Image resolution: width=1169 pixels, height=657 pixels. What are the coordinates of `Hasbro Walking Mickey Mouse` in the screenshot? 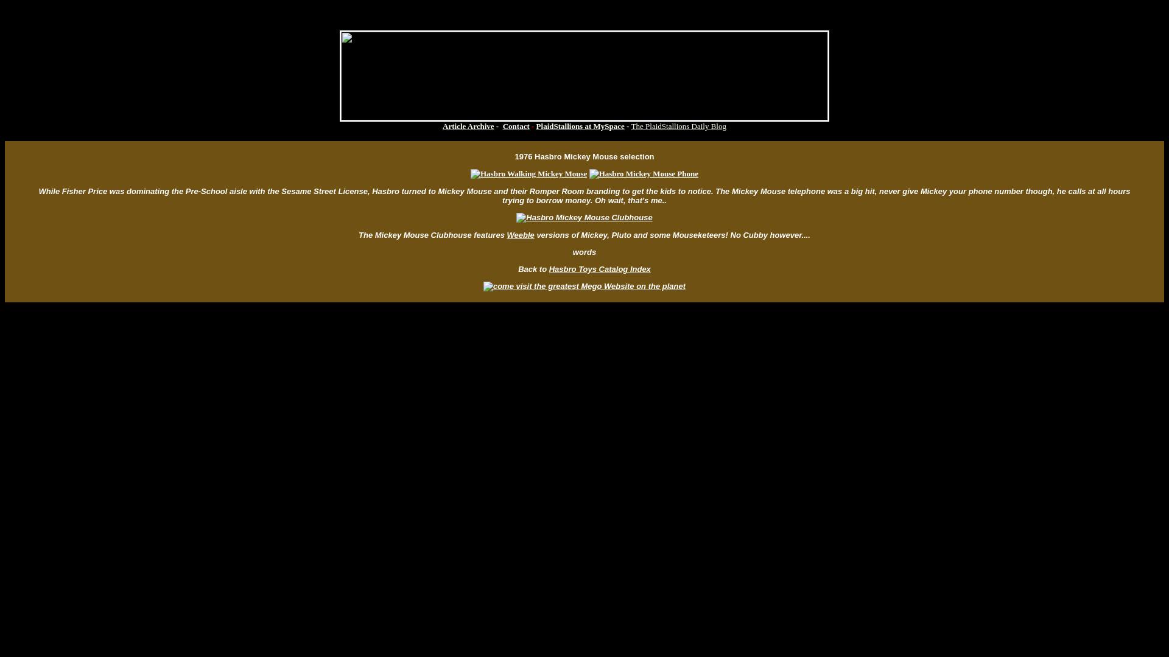 It's located at (528, 173).